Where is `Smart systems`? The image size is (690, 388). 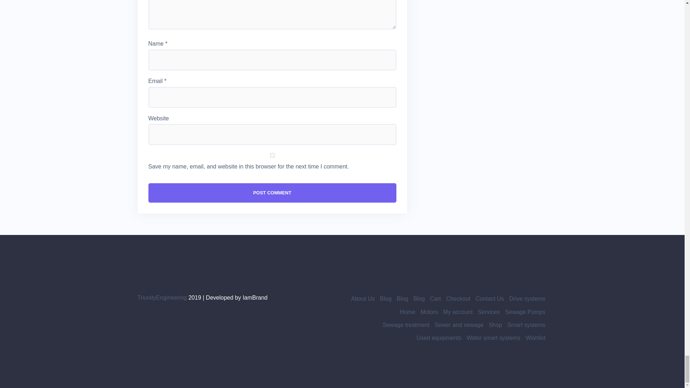
Smart systems is located at coordinates (526, 325).